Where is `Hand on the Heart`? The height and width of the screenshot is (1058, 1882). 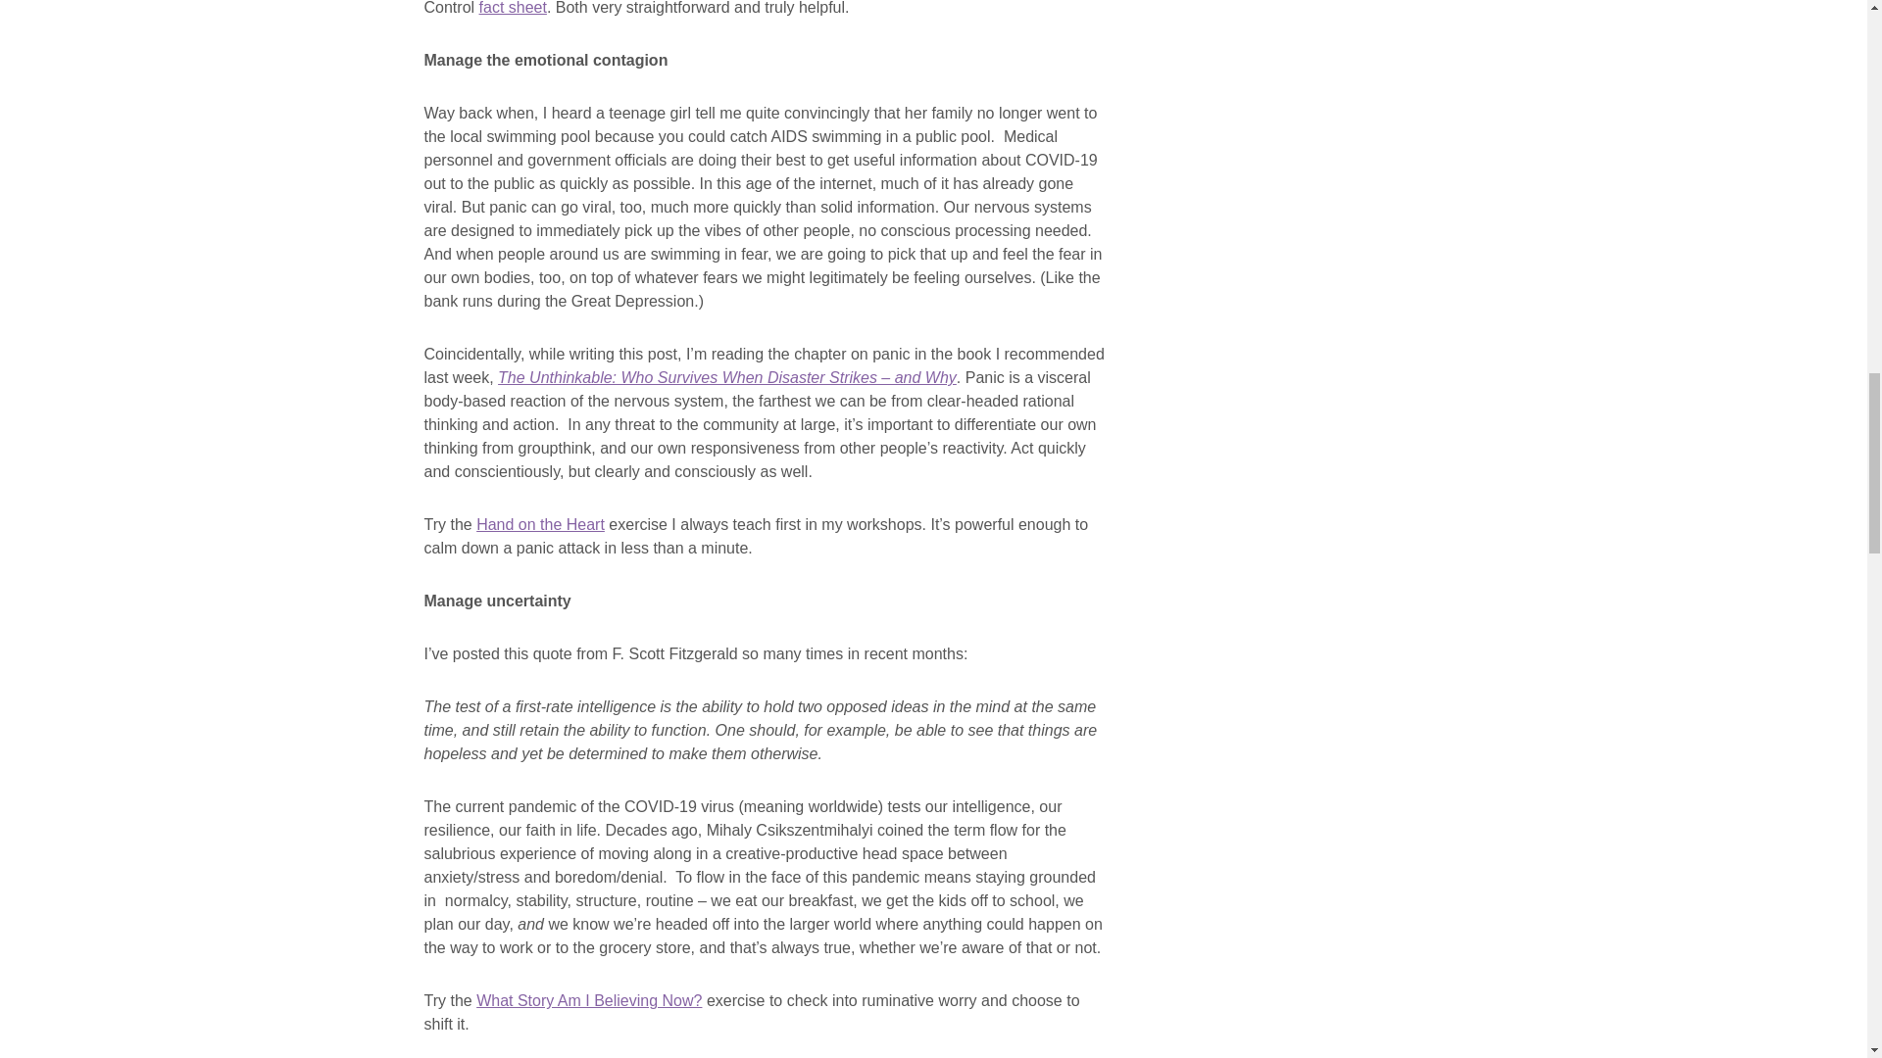 Hand on the Heart is located at coordinates (539, 525).